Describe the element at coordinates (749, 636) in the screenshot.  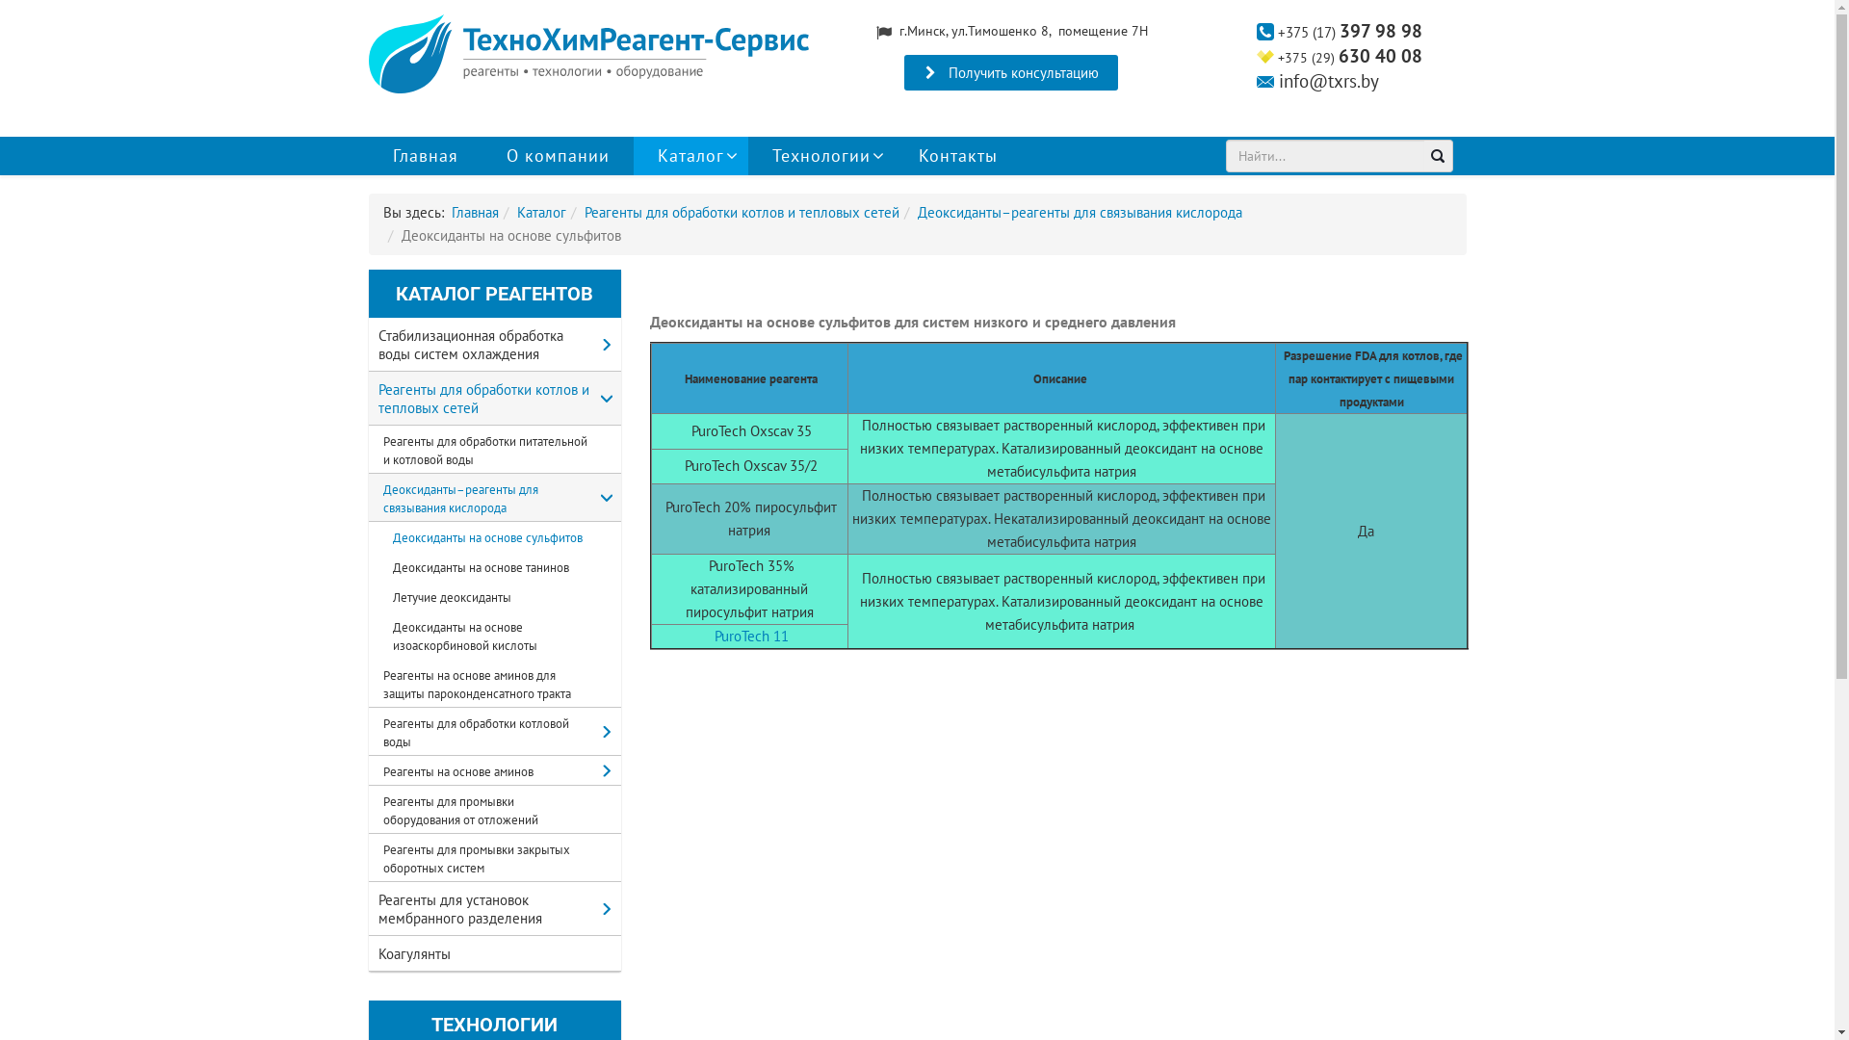
I see ` PuroTech 11` at that location.